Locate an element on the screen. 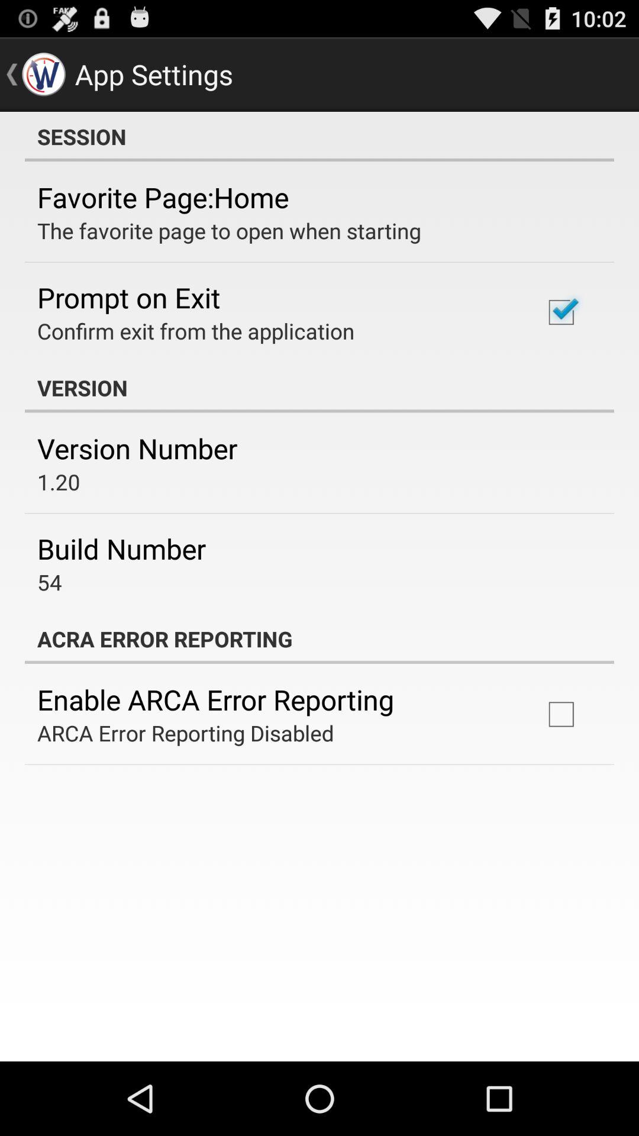  turn off the icon above confirm exit from is located at coordinates (129, 297).